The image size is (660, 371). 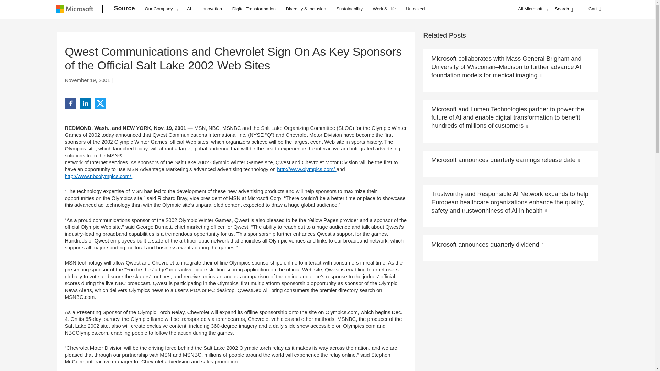 What do you see at coordinates (124, 10) in the screenshot?
I see `Source` at bounding box center [124, 10].